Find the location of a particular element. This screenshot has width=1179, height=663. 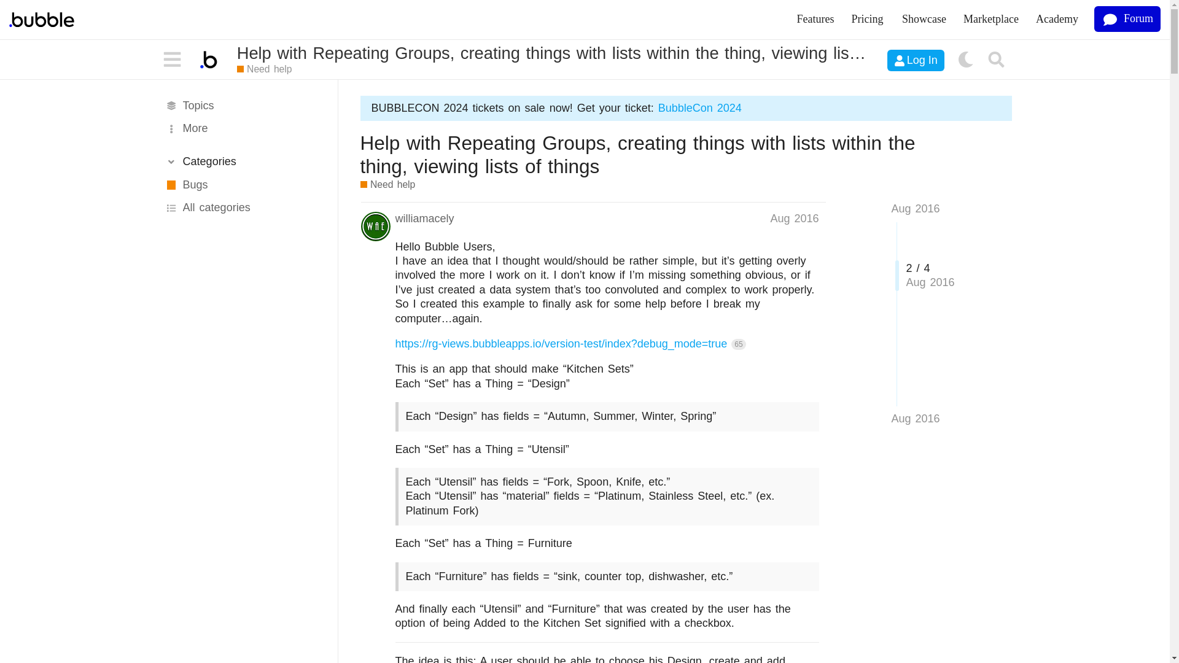

BubbleCon 2024 is located at coordinates (699, 108).